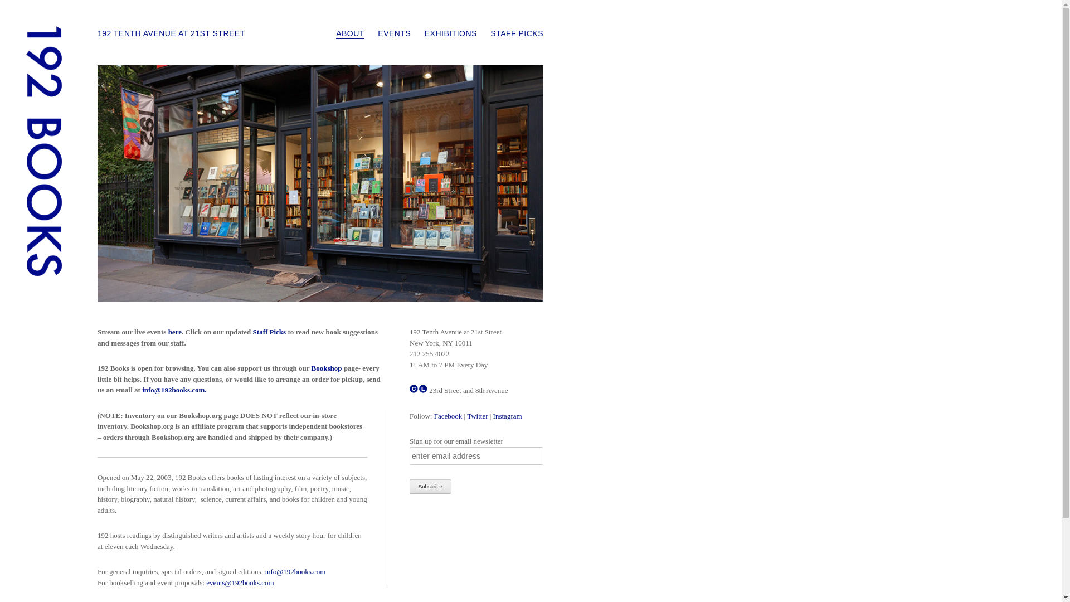 This screenshot has height=602, width=1070. I want to click on info@192books.com. , so click(175, 390).